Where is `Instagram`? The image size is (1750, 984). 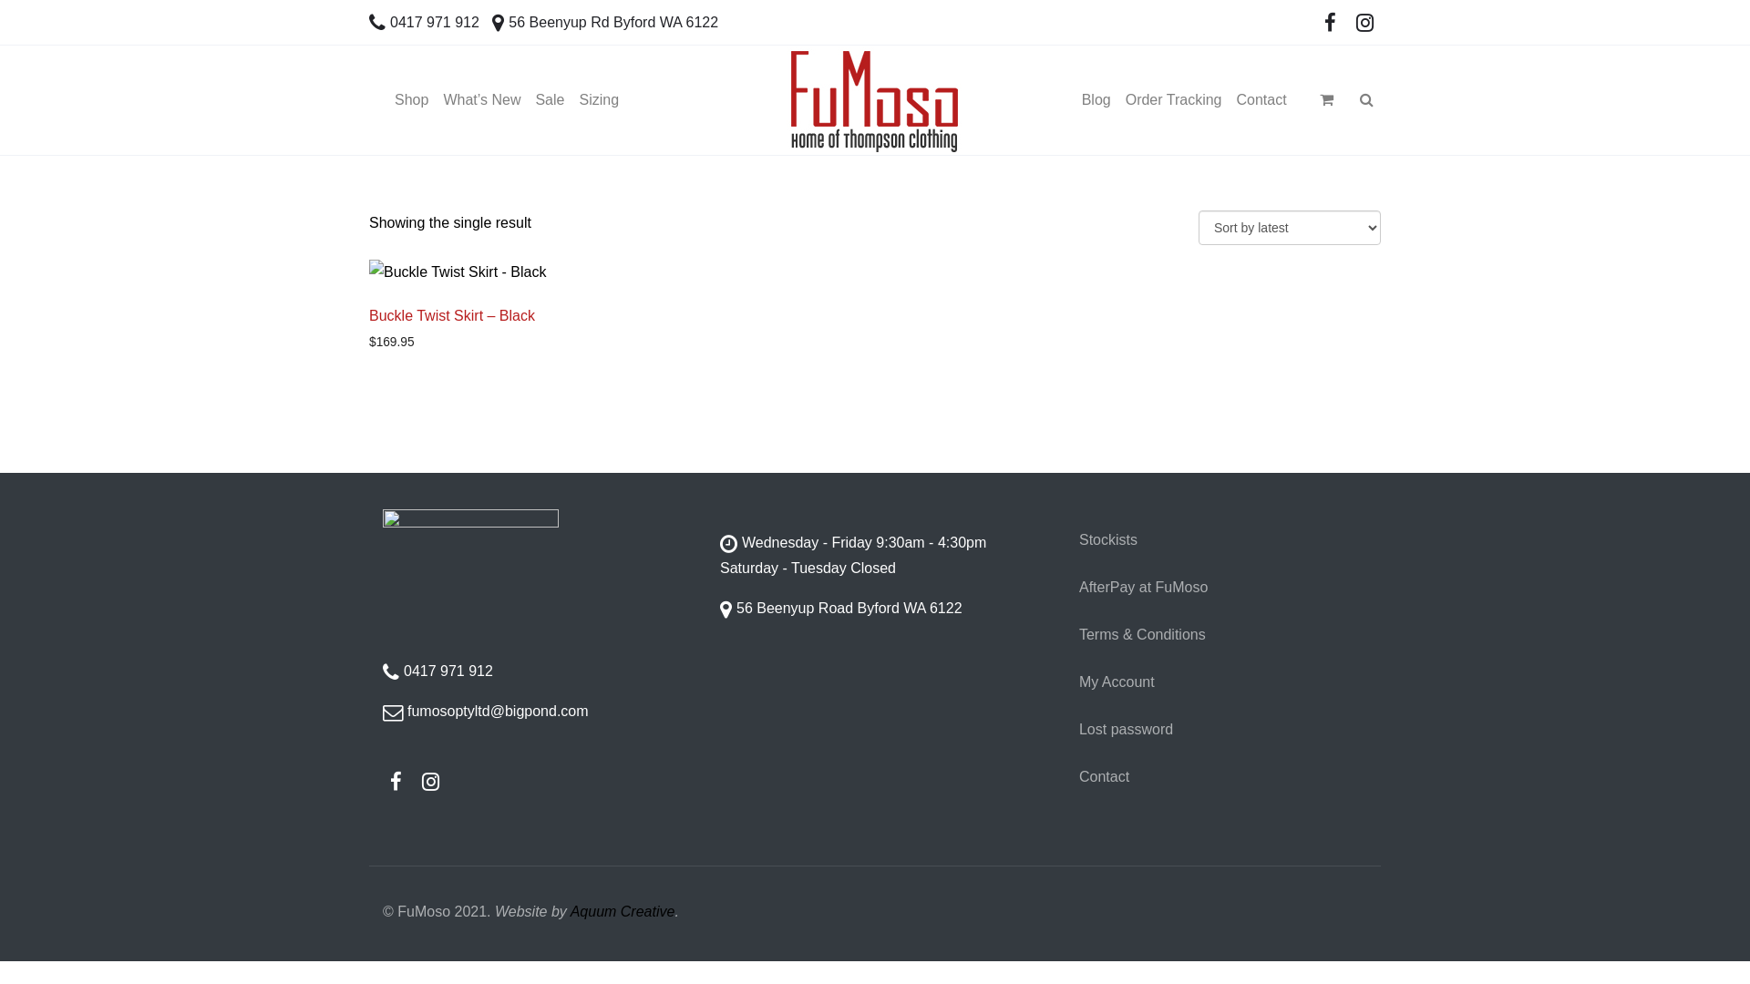 Instagram is located at coordinates (1364, 24).